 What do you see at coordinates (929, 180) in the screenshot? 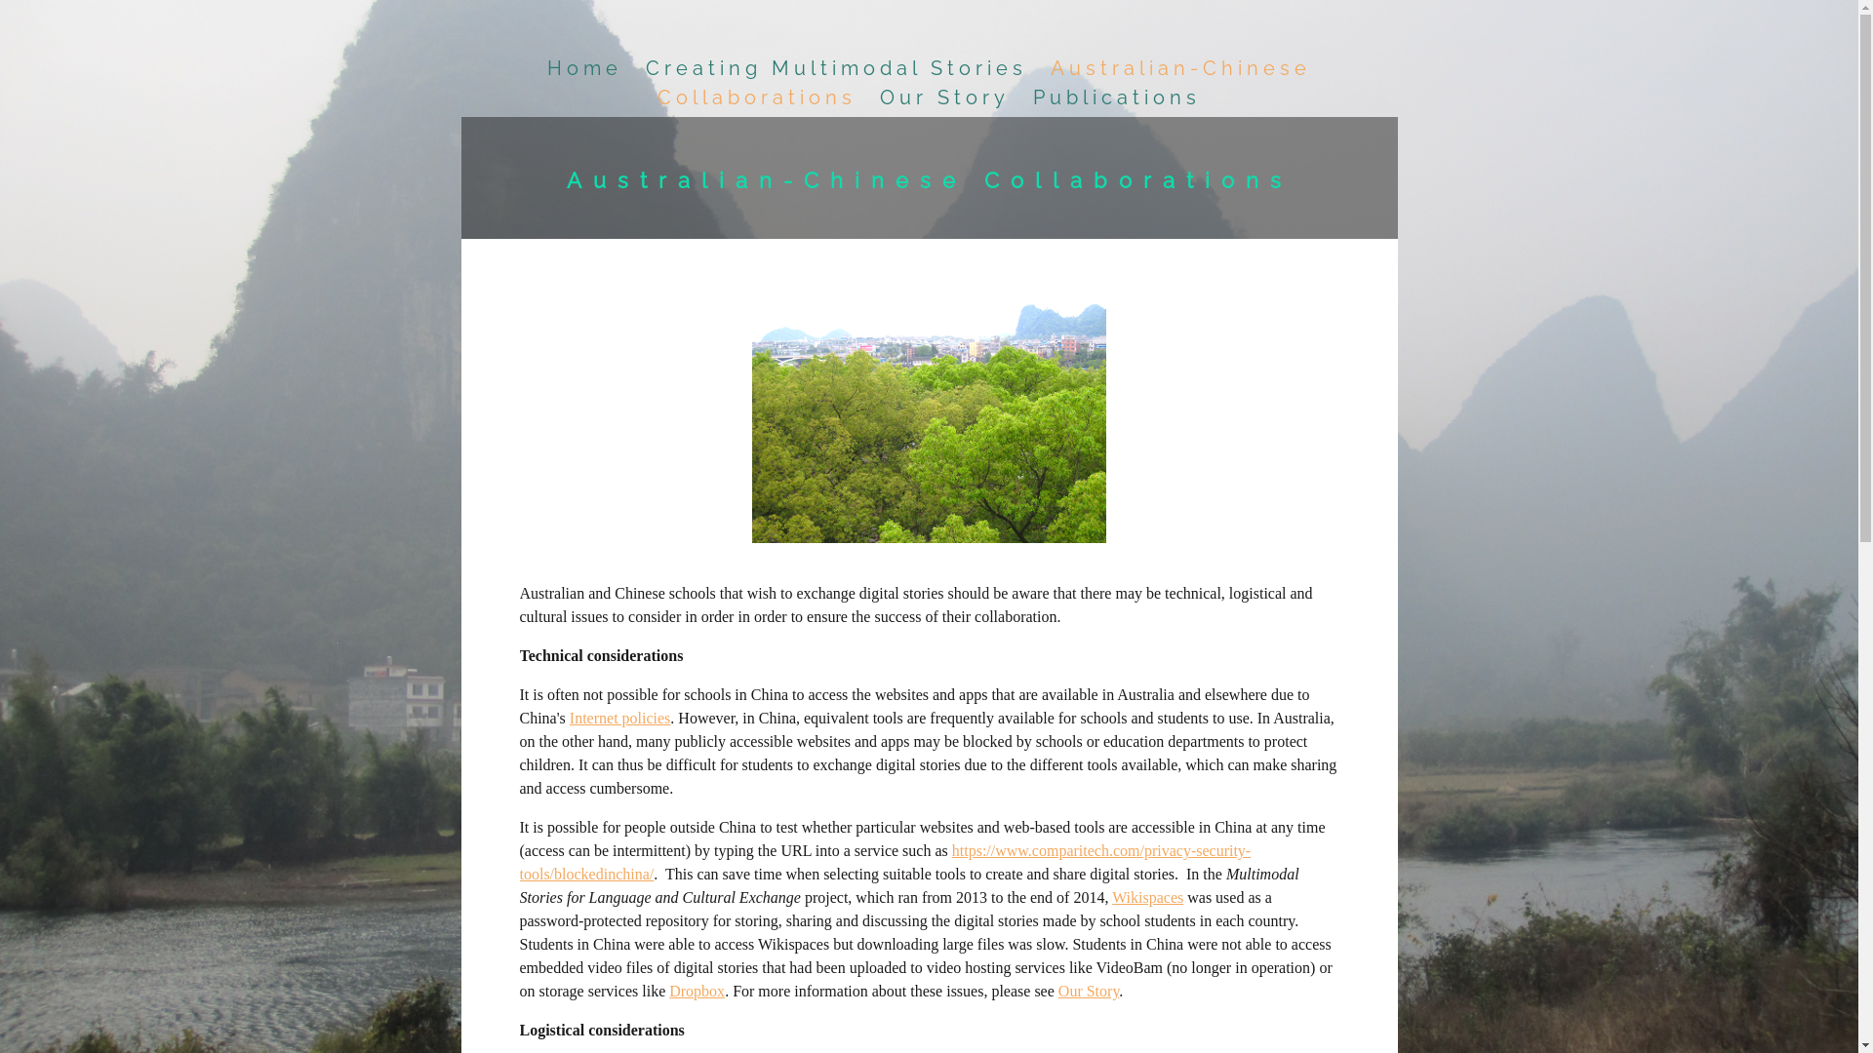
I see `Australian-Chinese Collaborations` at bounding box center [929, 180].